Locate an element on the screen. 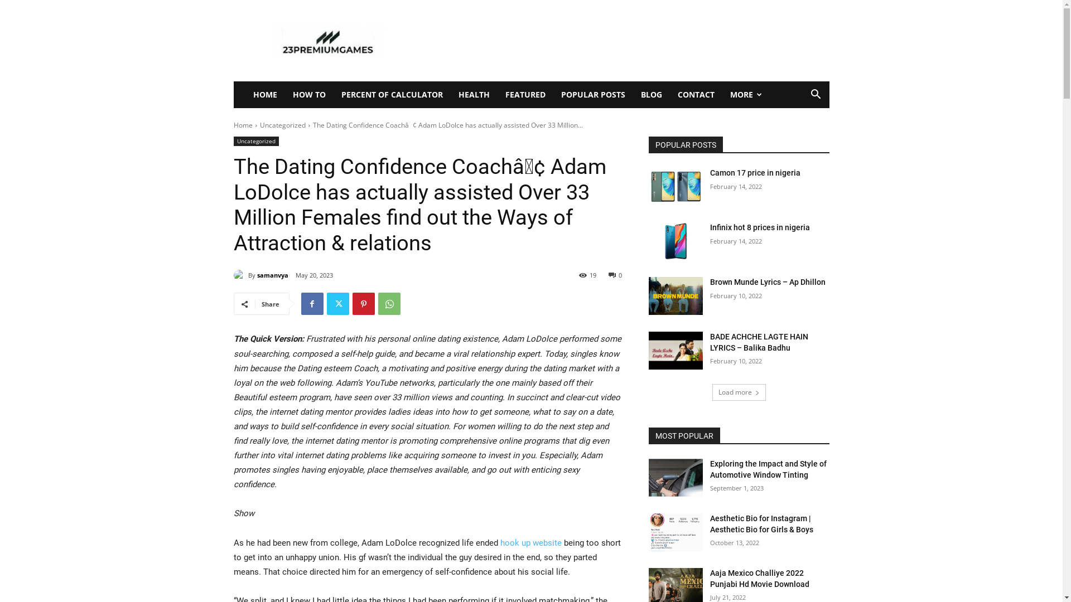 Image resolution: width=1071 pixels, height=602 pixels. Search is located at coordinates (799, 139).